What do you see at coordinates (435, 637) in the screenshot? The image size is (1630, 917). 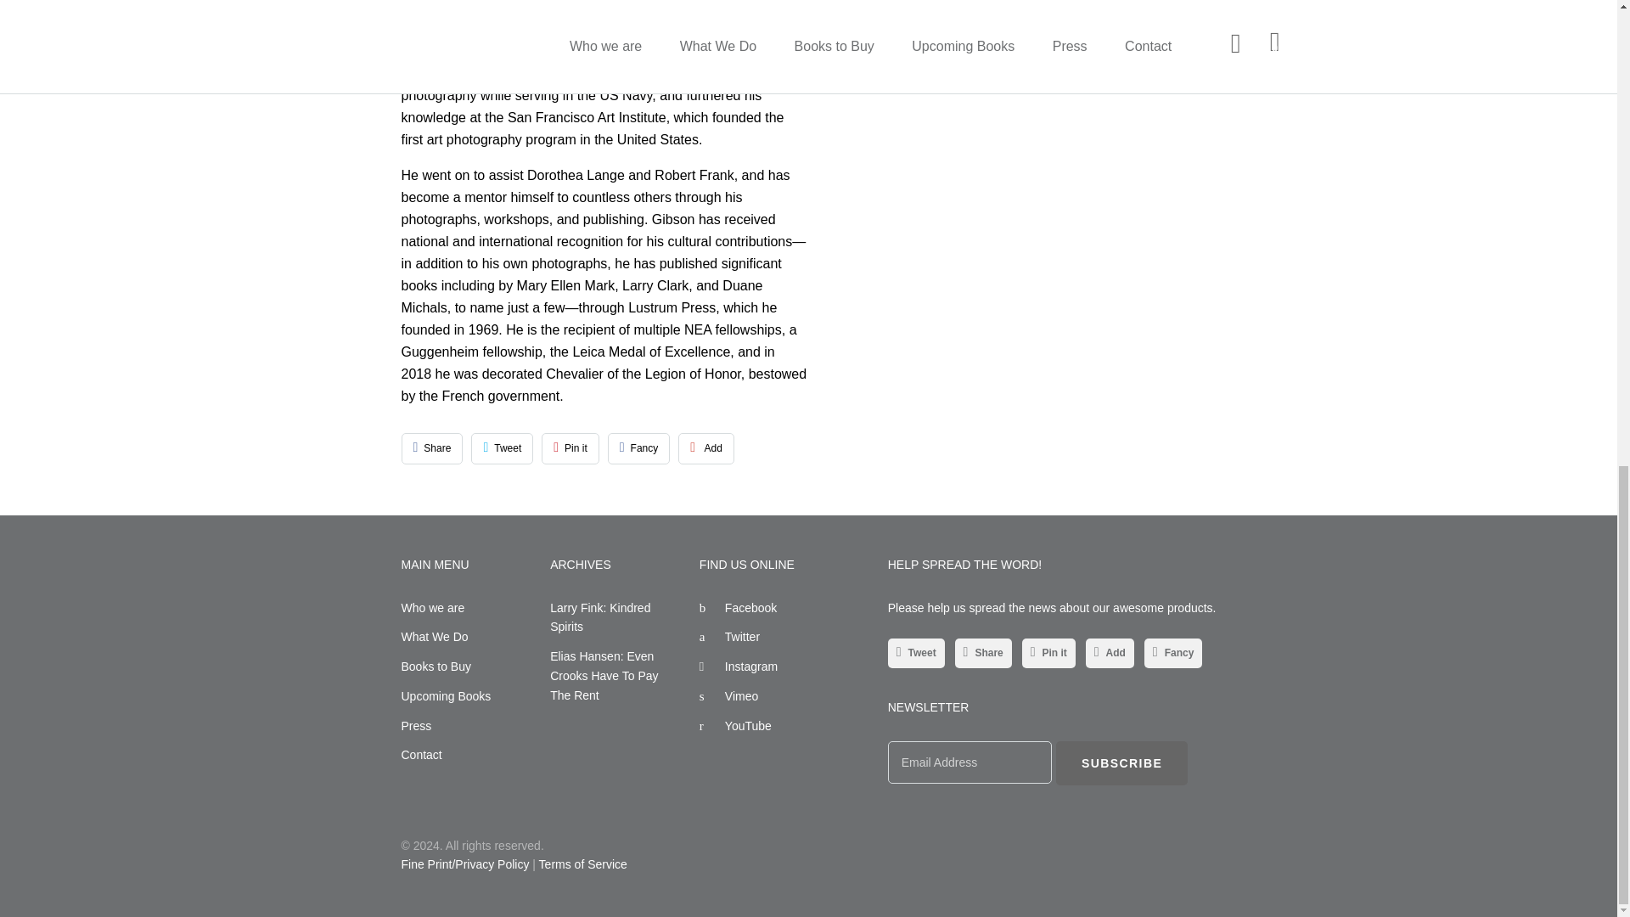 I see `What We Do` at bounding box center [435, 637].